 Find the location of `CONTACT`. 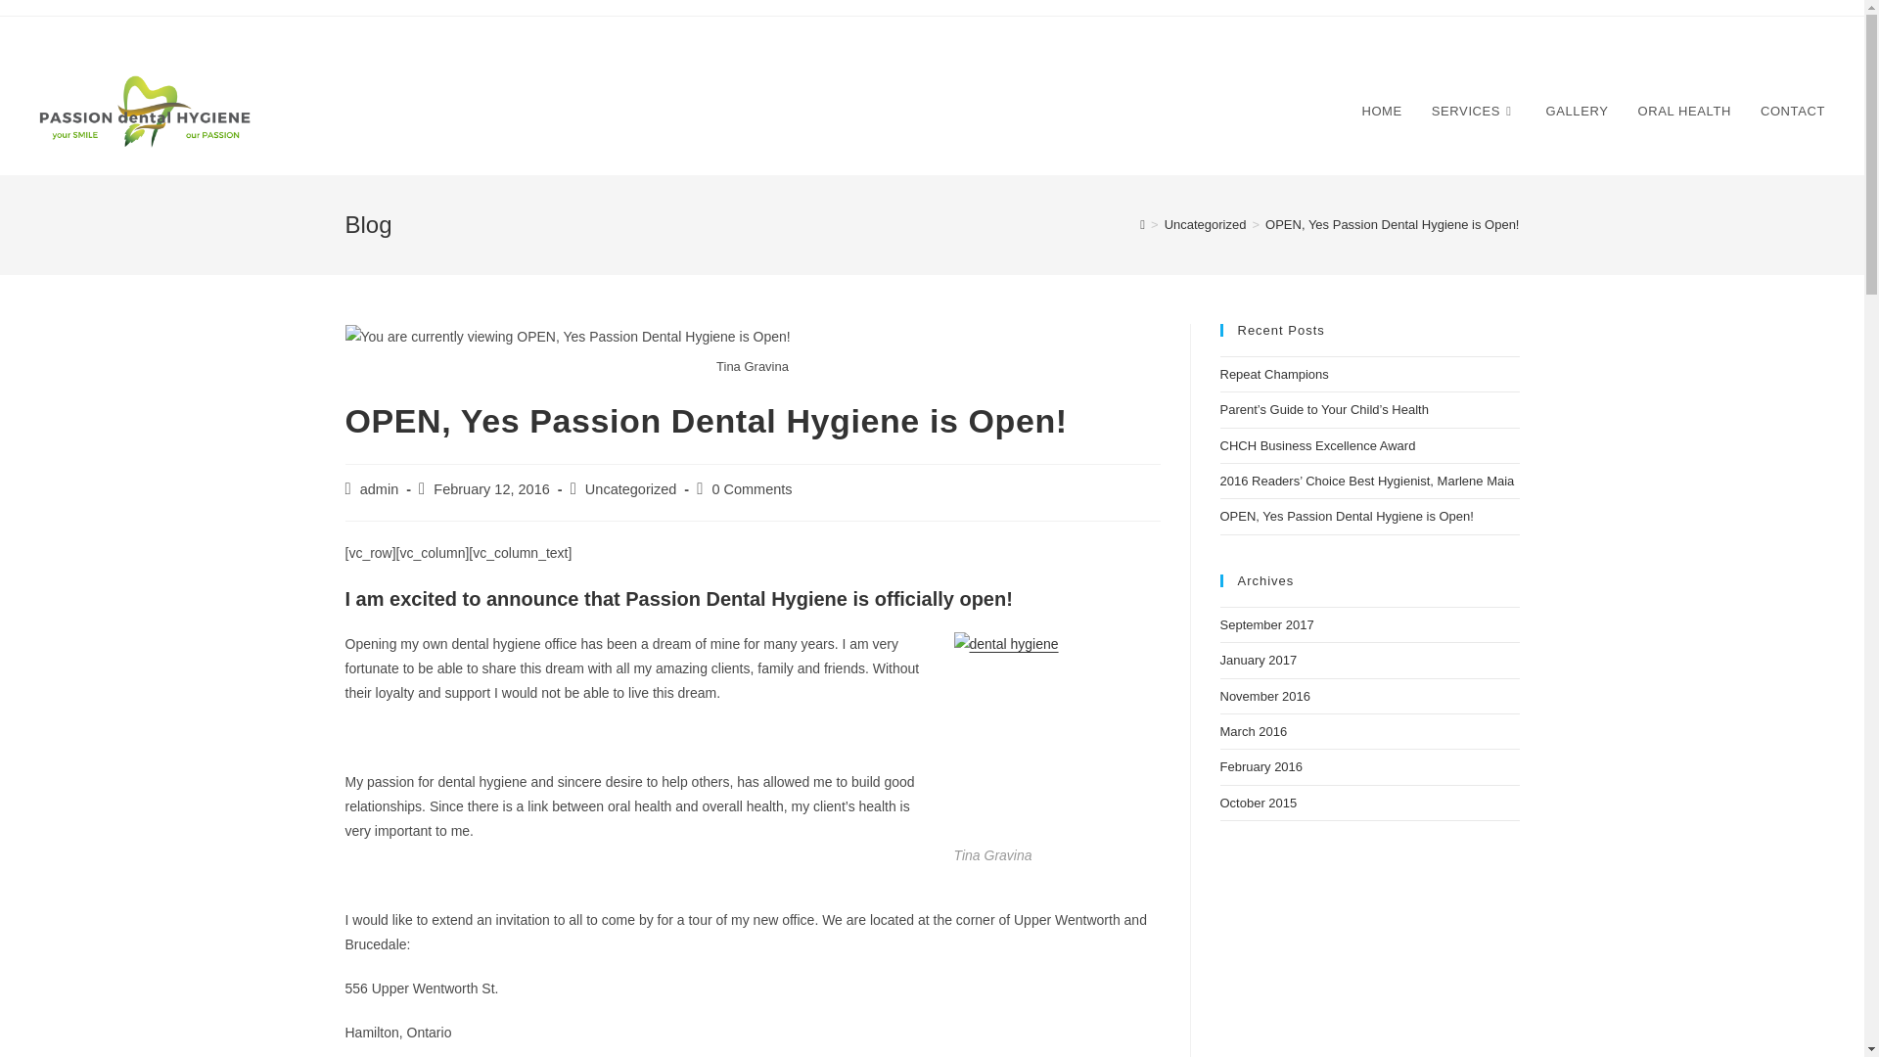

CONTACT is located at coordinates (1792, 112).